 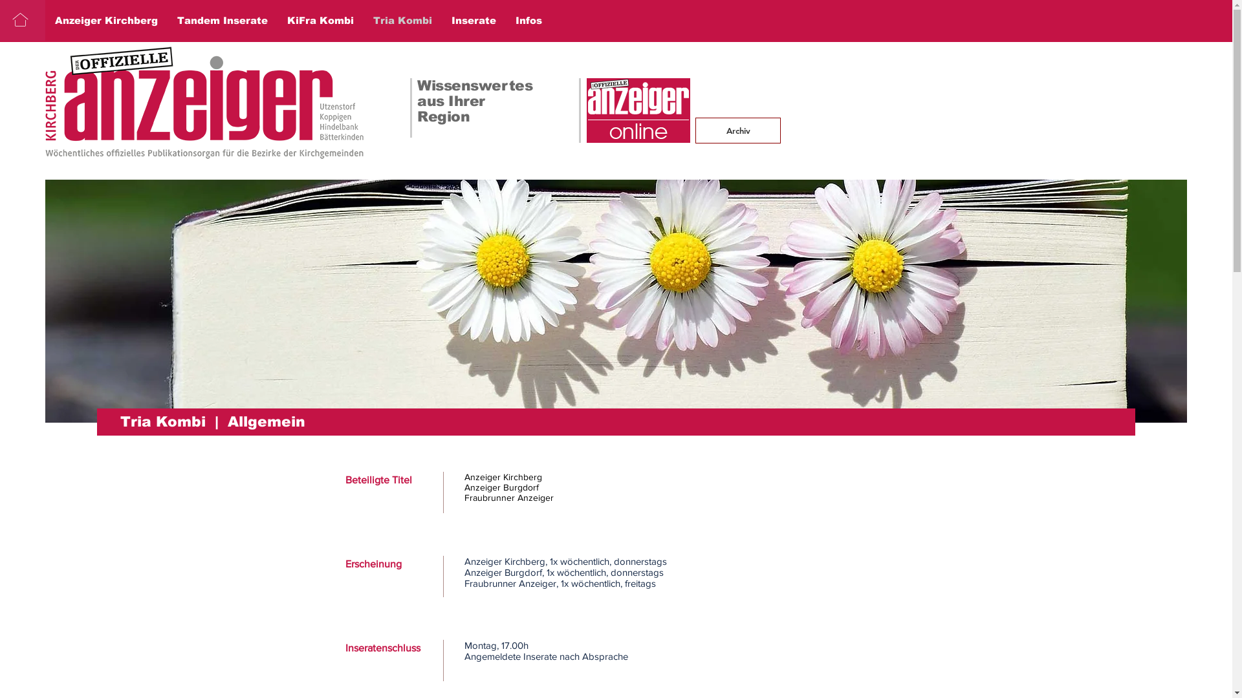 I want to click on KiFra Kombi, so click(x=321, y=21).